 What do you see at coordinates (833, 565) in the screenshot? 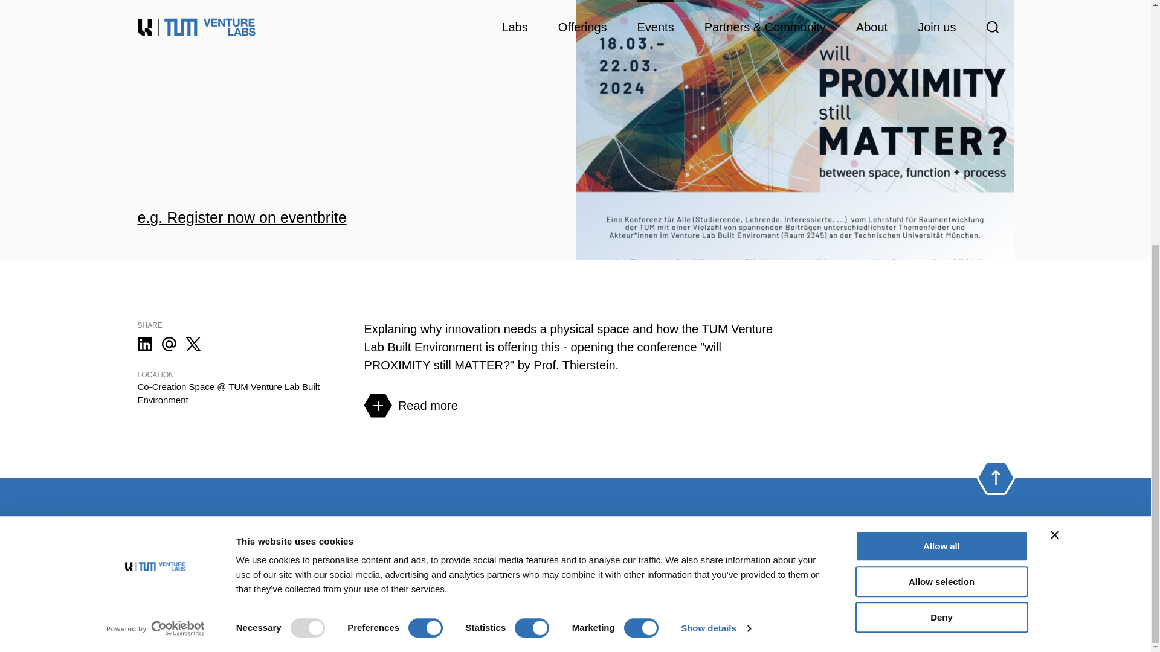
I see `Eventbrite` at bounding box center [833, 565].